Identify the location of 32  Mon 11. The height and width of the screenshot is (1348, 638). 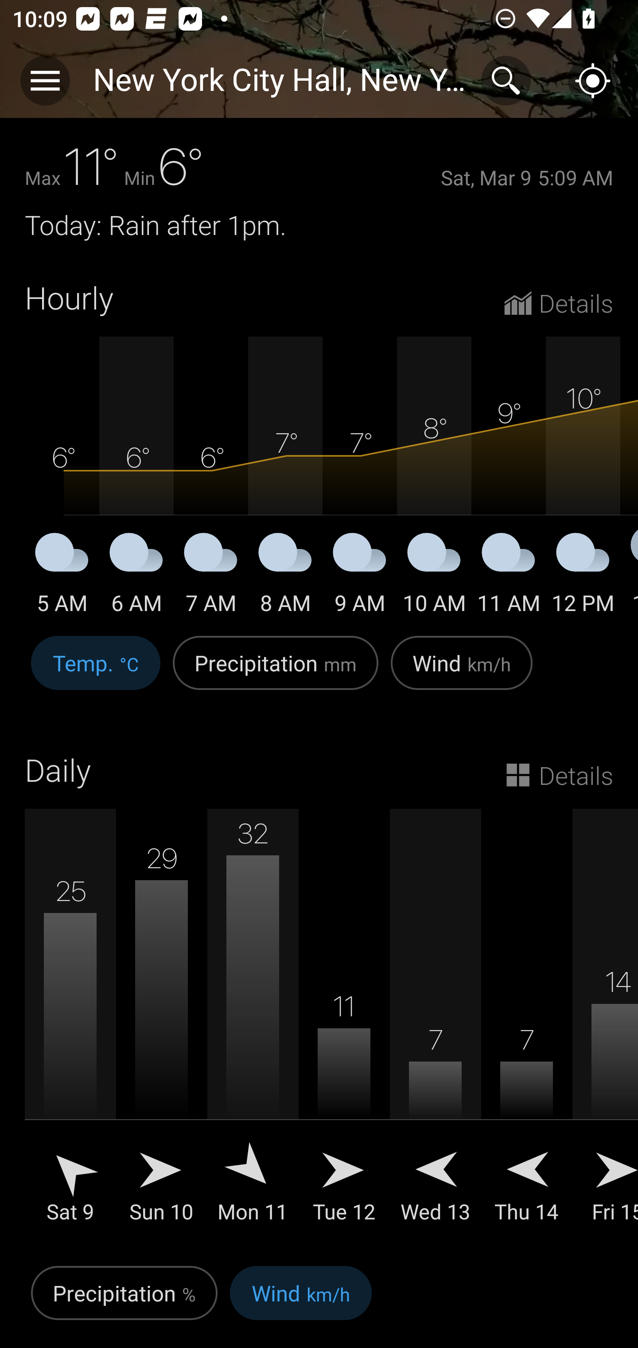
(253, 1028).